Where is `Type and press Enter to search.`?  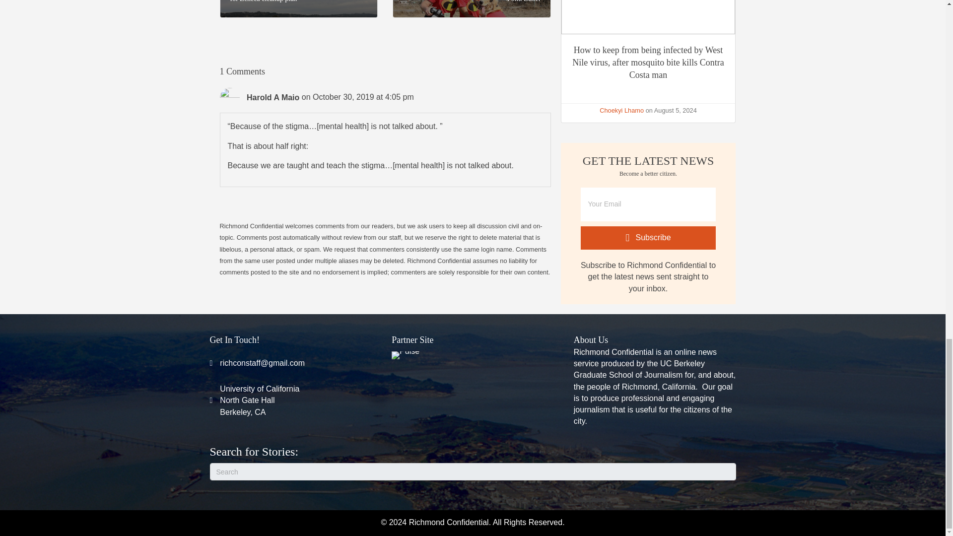 Type and press Enter to search. is located at coordinates (473, 471).